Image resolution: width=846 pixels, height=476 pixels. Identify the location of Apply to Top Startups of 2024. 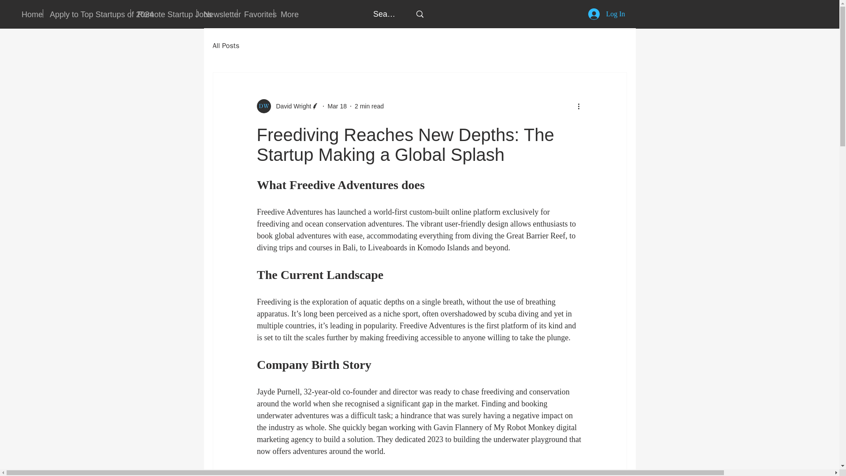
(86, 13).